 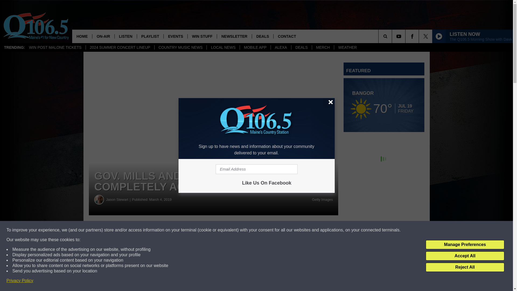 I want to click on Share on Facebook, so click(x=164, y=230).